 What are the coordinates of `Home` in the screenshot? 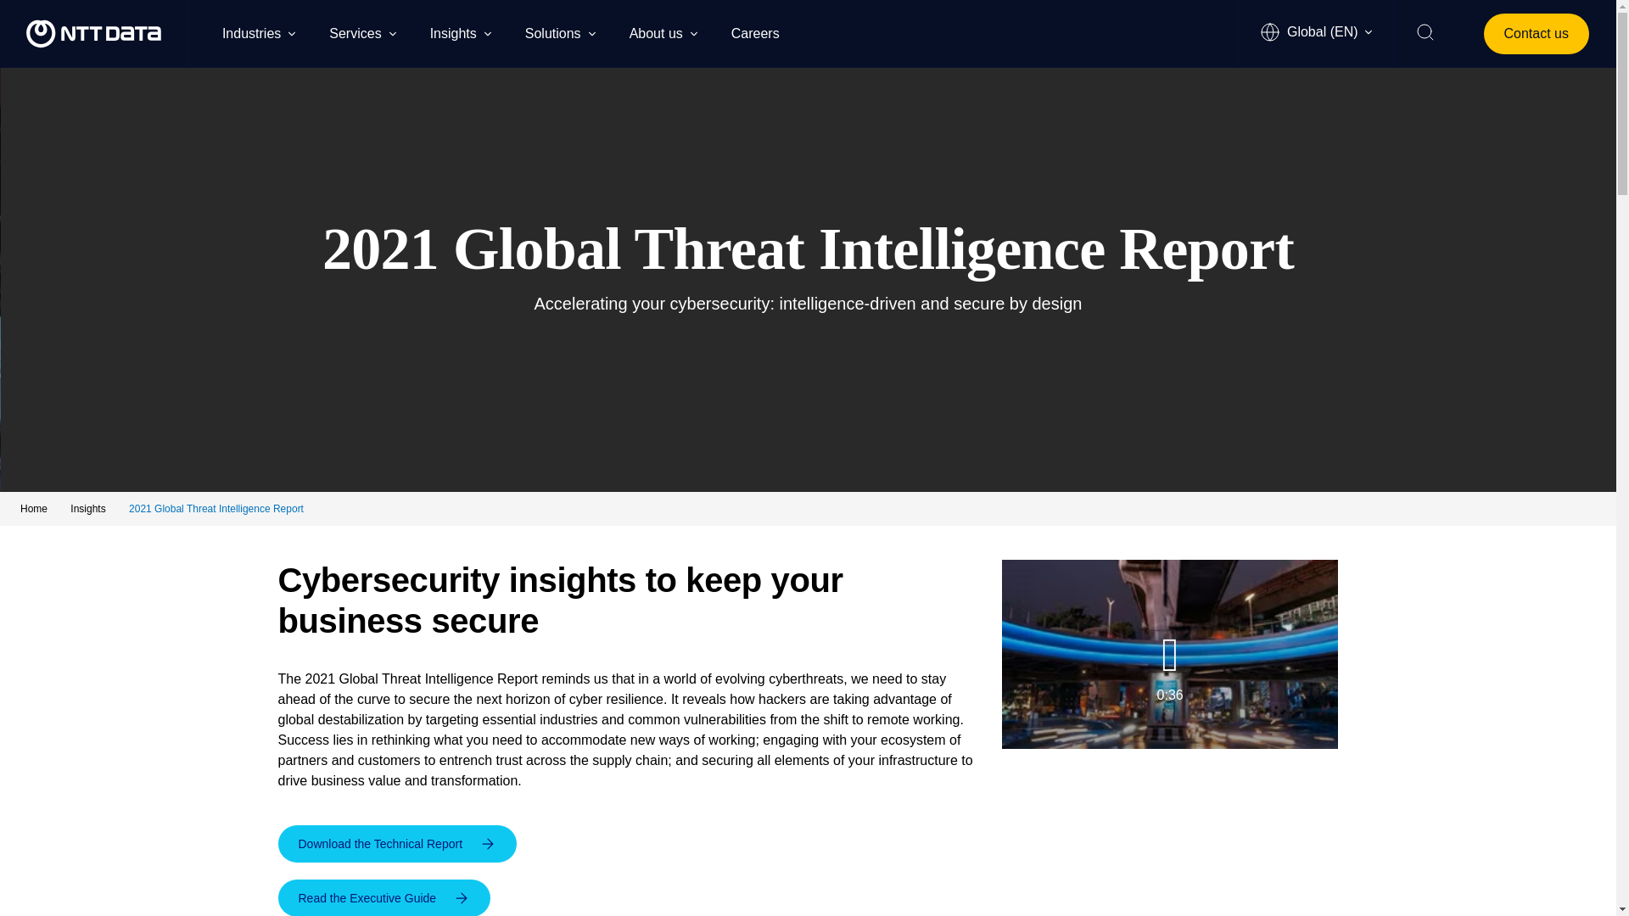 It's located at (35, 508).